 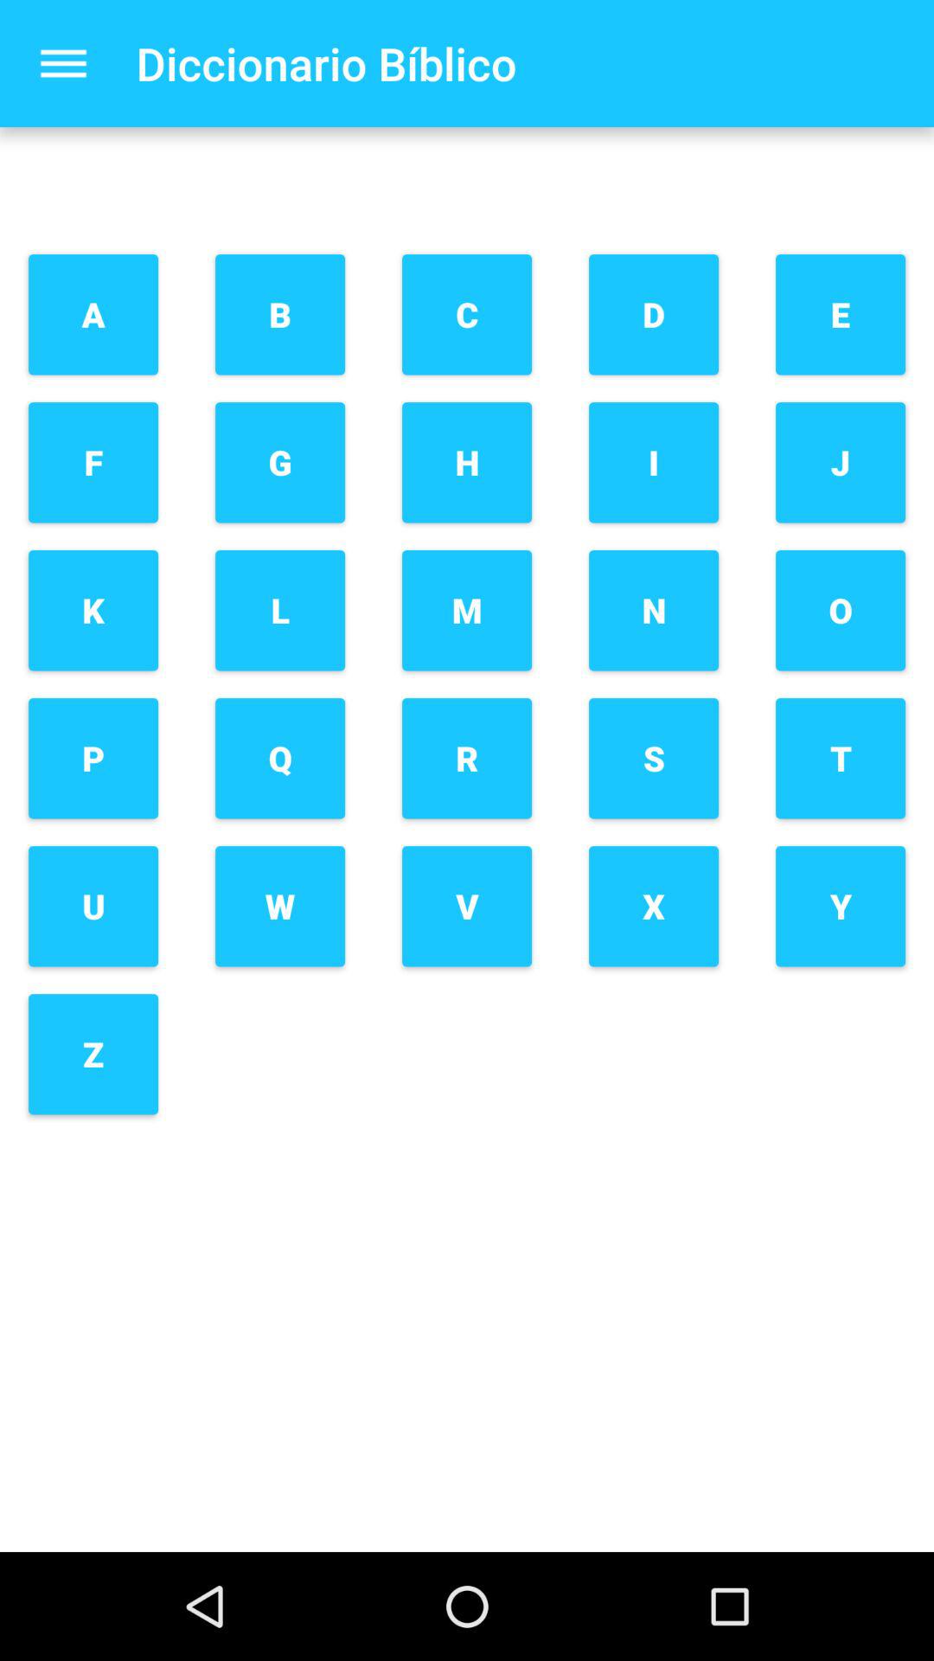 What do you see at coordinates (654, 758) in the screenshot?
I see `launch button above x button` at bounding box center [654, 758].